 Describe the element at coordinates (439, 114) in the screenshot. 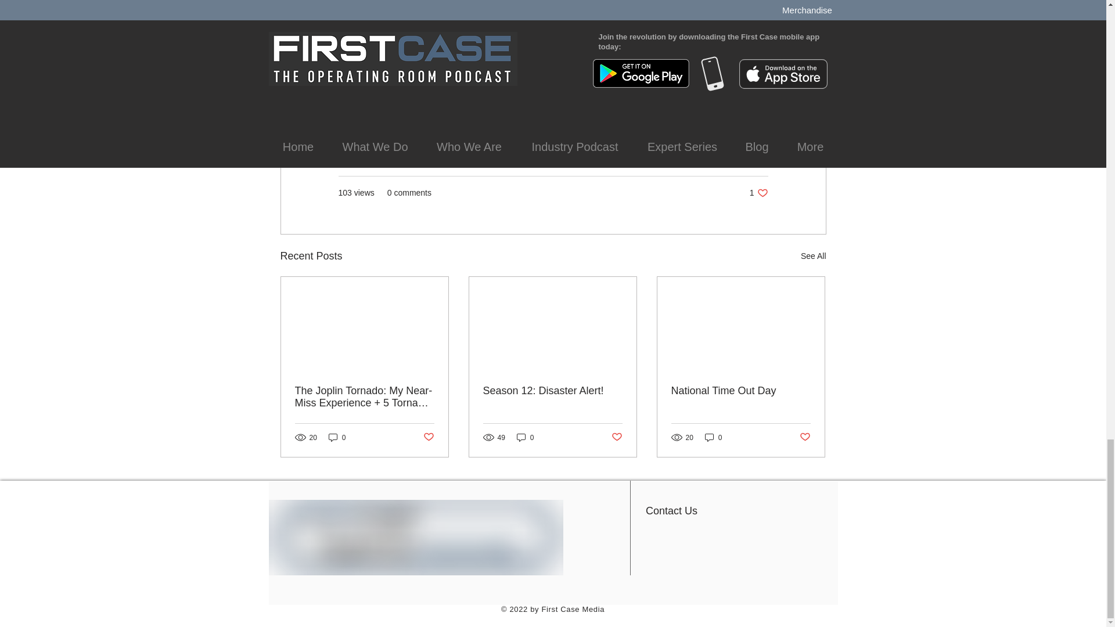

I see `Operating Room` at that location.